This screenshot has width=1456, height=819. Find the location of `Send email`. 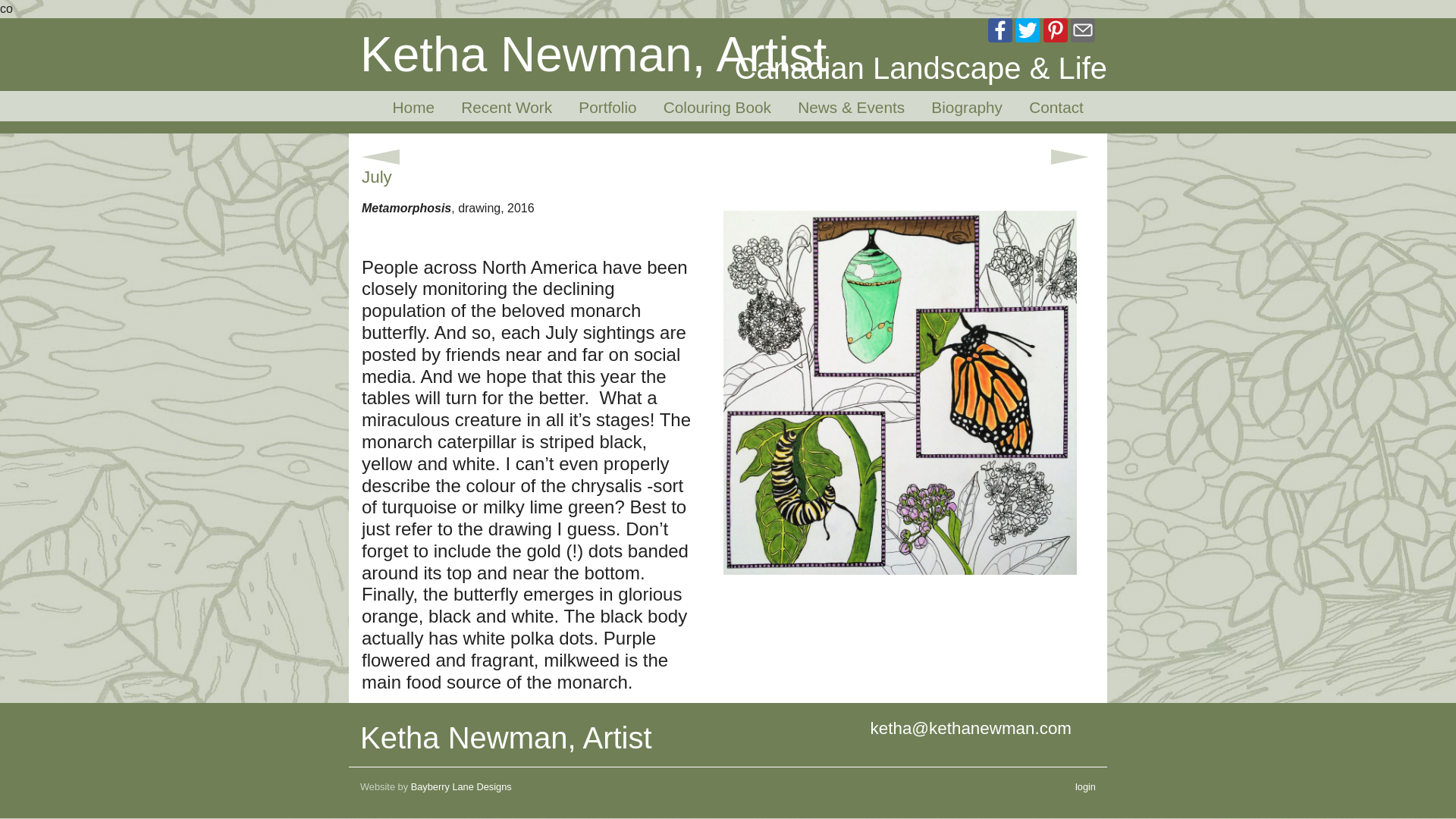

Send email is located at coordinates (1082, 29).